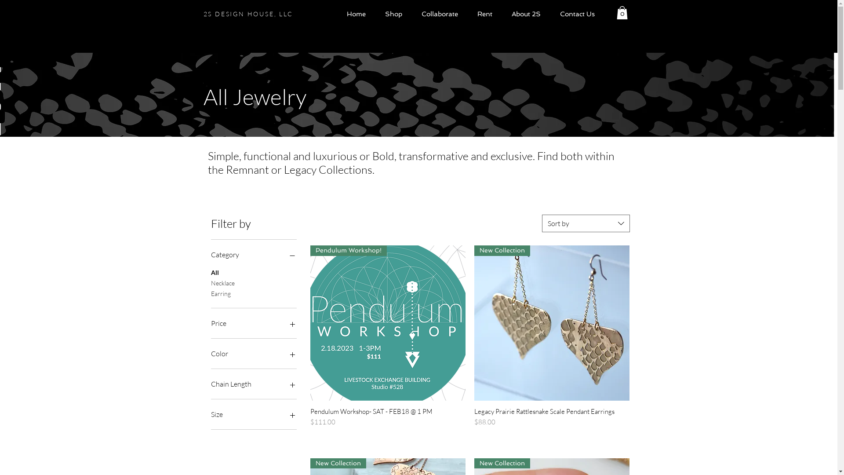  What do you see at coordinates (485, 13) in the screenshot?
I see `Rent` at bounding box center [485, 13].